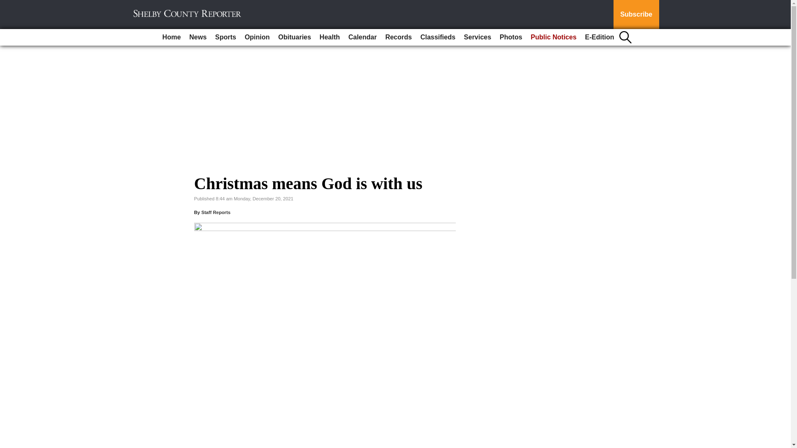 The image size is (797, 448). What do you see at coordinates (226, 37) in the screenshot?
I see `Sports` at bounding box center [226, 37].